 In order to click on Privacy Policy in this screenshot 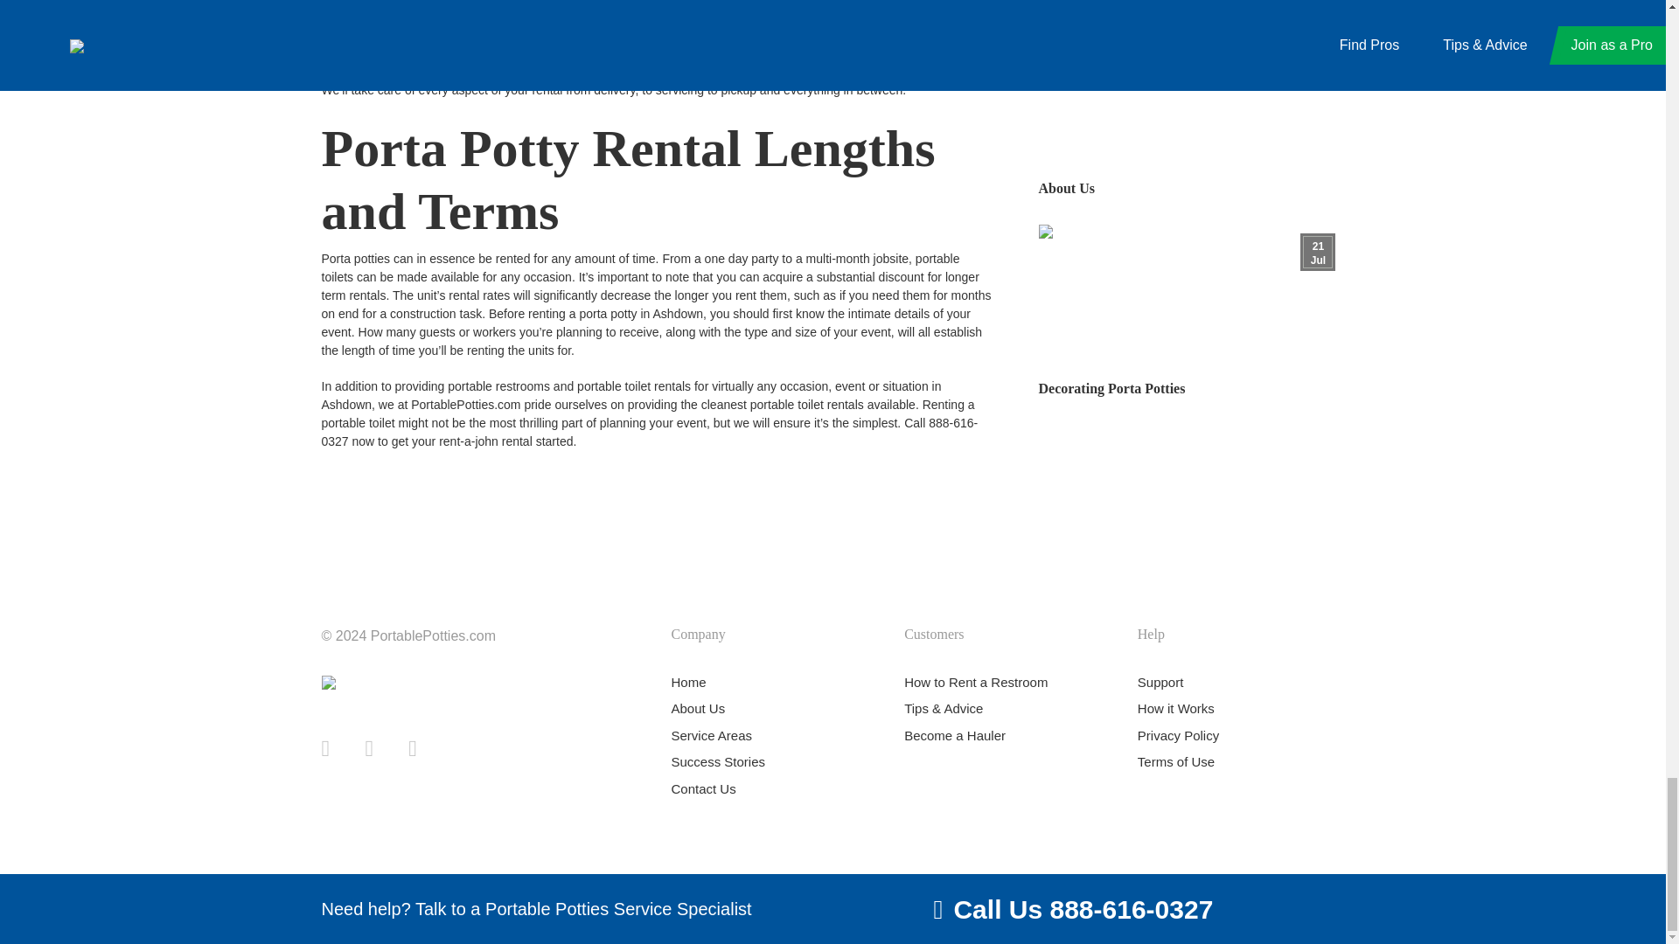, I will do `click(1178, 734)`.